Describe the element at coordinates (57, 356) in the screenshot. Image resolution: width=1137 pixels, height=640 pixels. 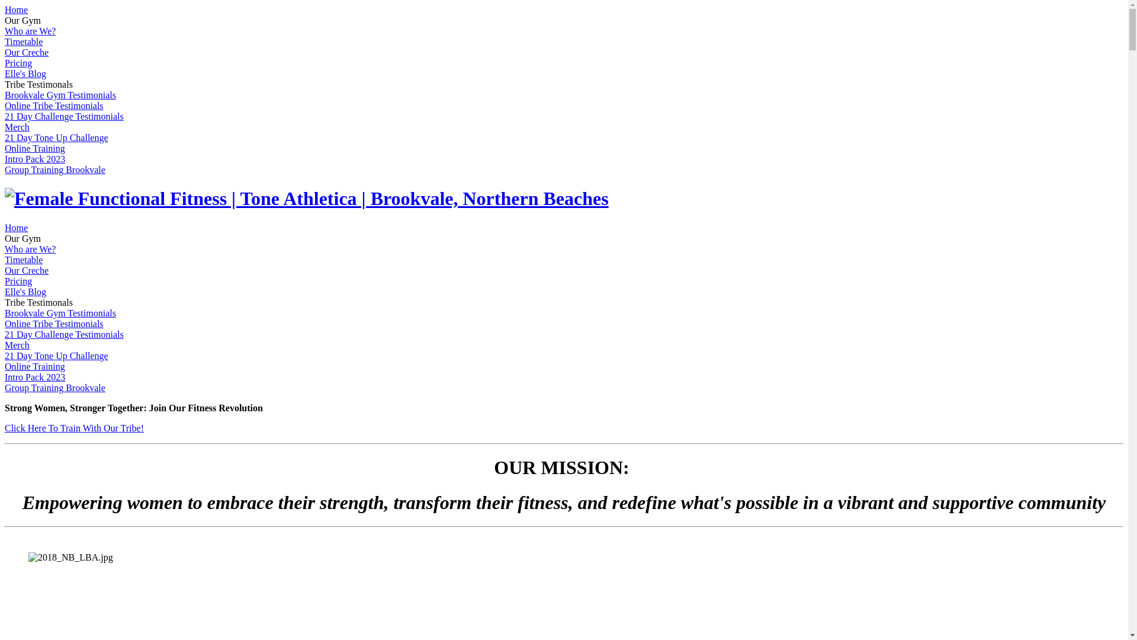
I see `21 Day Tone Up Challenge` at that location.